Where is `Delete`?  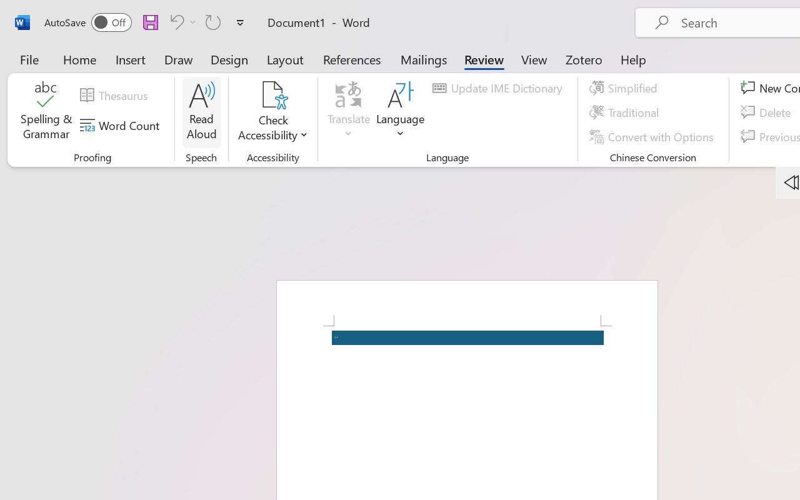 Delete is located at coordinates (767, 112).